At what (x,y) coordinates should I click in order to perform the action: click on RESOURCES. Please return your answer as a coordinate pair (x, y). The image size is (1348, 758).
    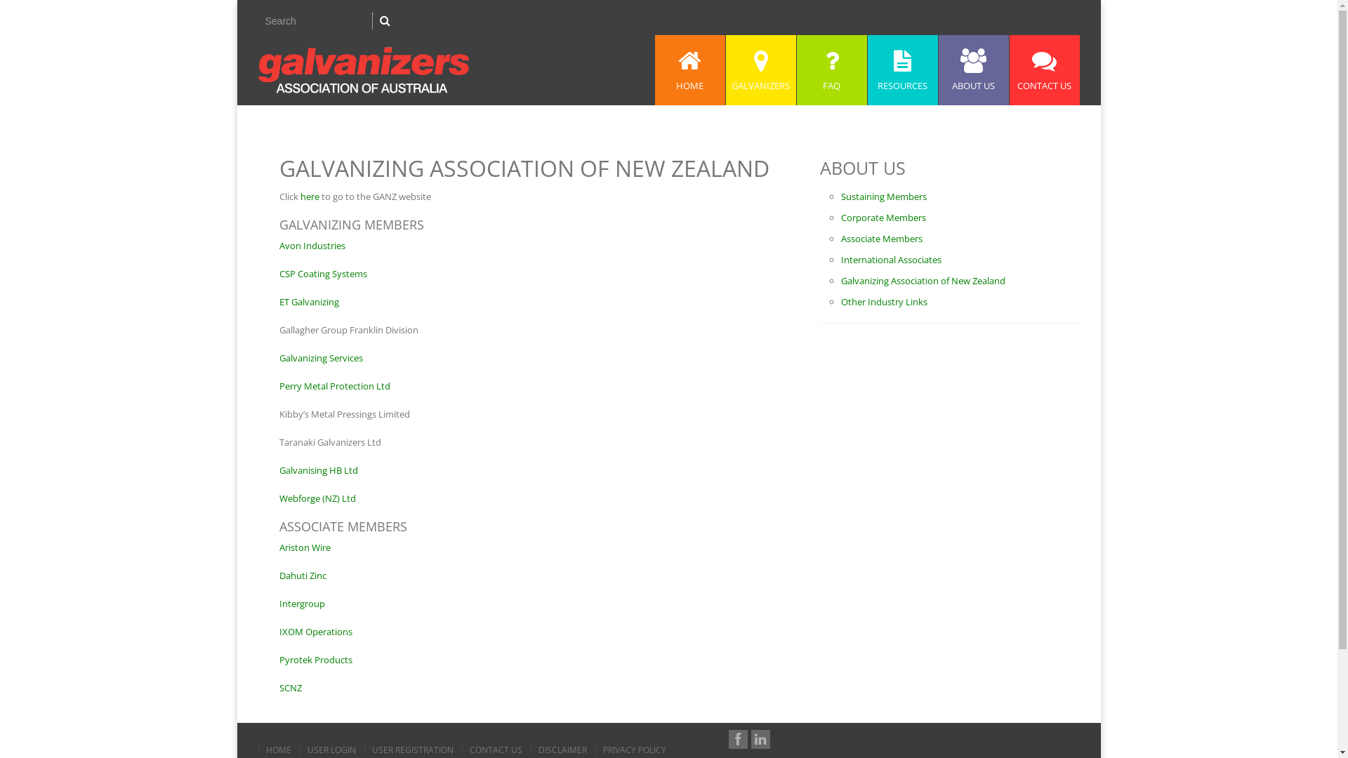
    Looking at the image, I should click on (903, 70).